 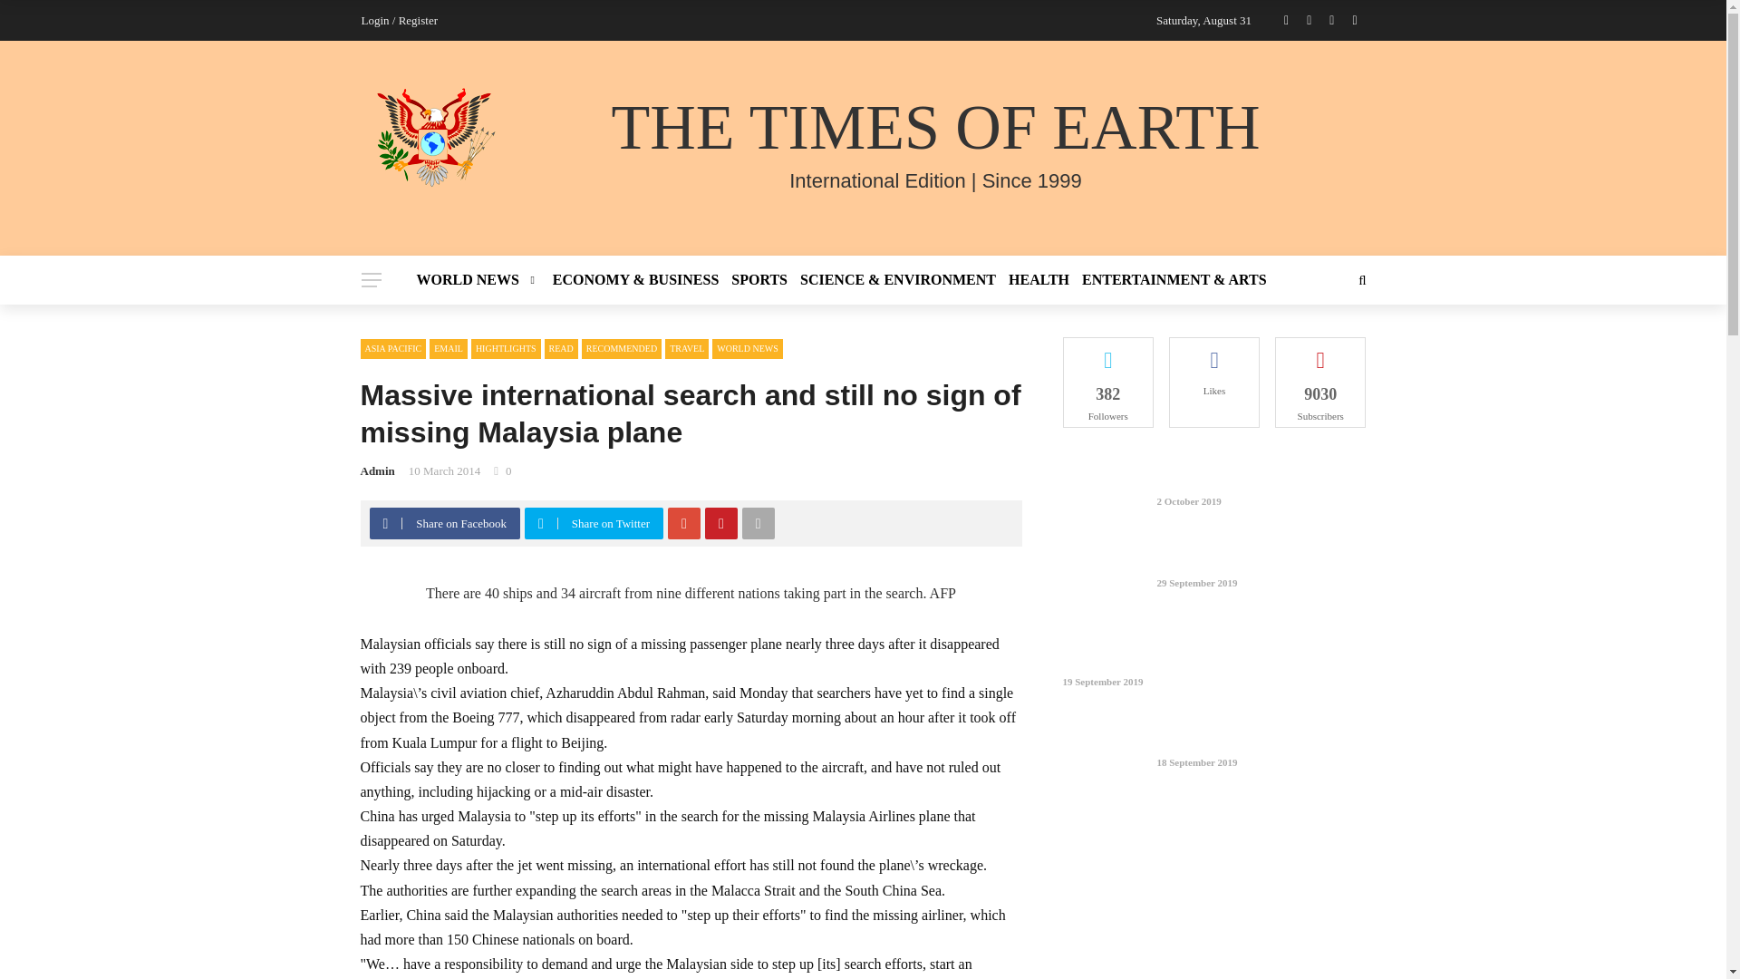 What do you see at coordinates (481, 279) in the screenshot?
I see `WORLD NEWS` at bounding box center [481, 279].